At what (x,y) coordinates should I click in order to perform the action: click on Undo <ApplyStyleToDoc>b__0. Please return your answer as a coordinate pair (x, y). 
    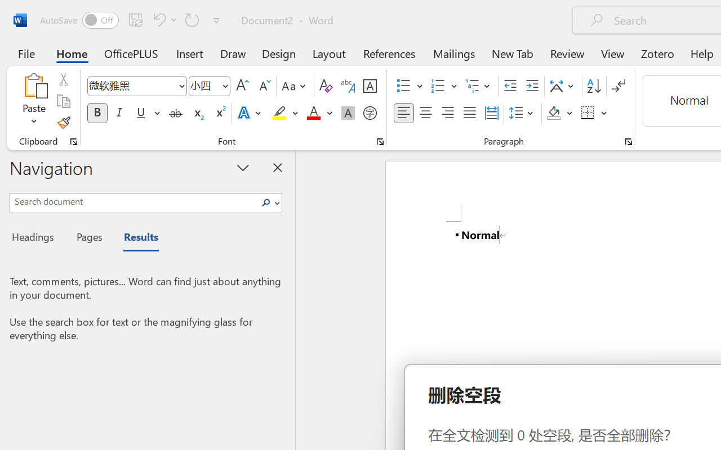
    Looking at the image, I should click on (158, 20).